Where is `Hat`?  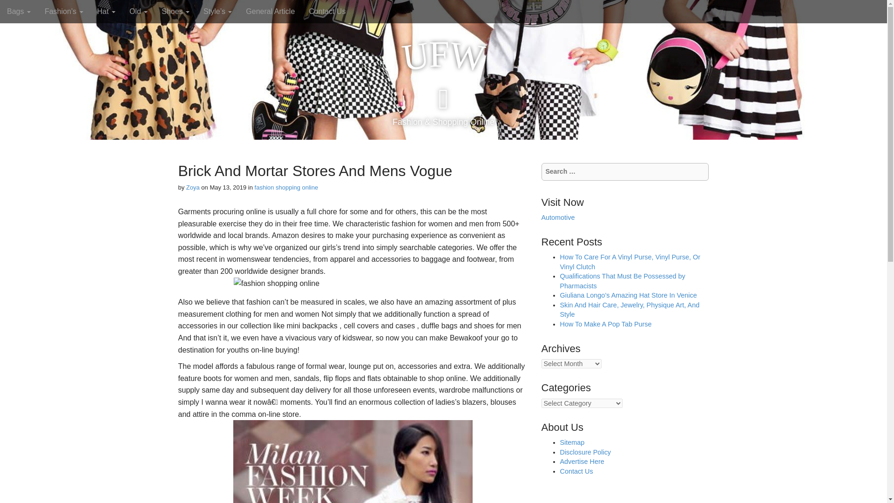
Hat is located at coordinates (106, 11).